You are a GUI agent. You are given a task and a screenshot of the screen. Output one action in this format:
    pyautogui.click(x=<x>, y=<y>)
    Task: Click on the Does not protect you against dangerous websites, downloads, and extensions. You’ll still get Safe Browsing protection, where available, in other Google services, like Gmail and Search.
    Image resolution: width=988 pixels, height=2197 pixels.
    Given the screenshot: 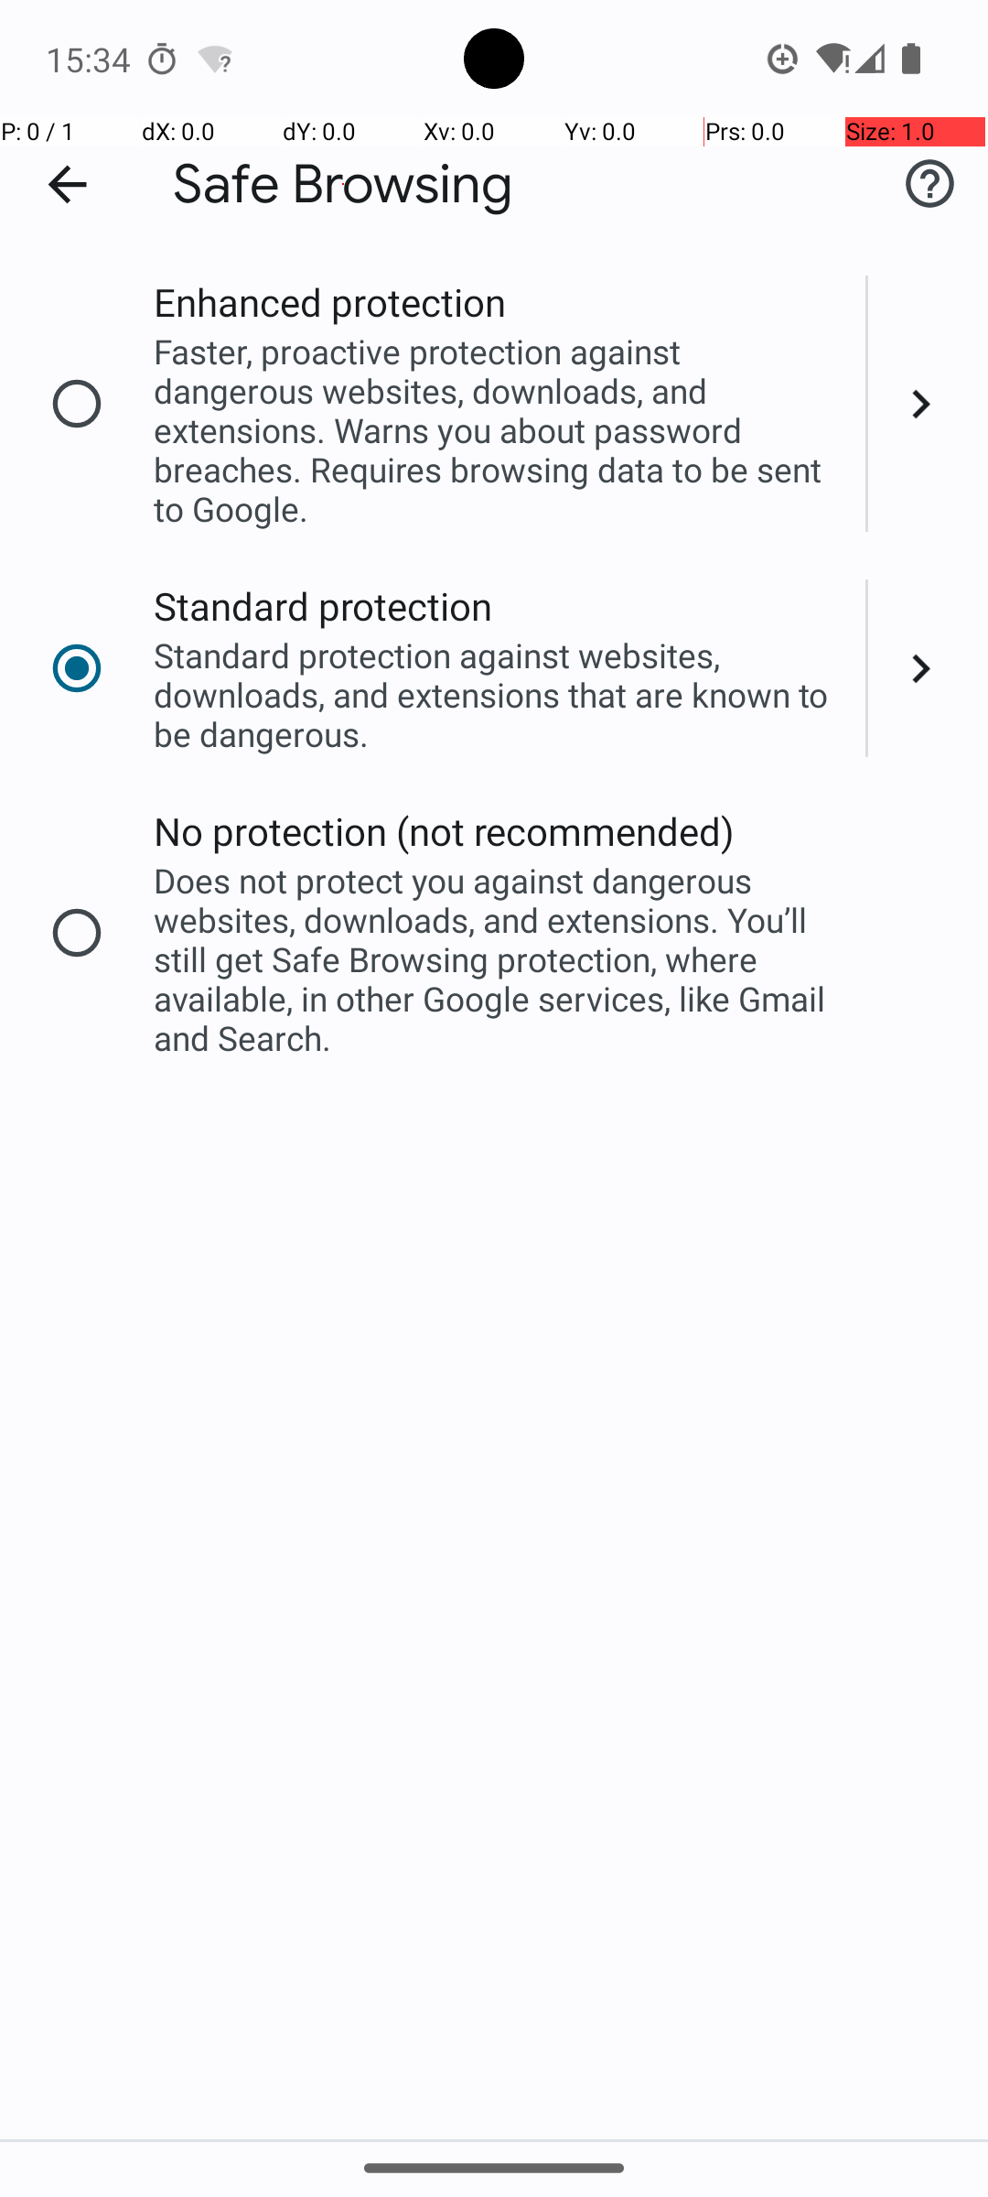 What is the action you would take?
    pyautogui.click(x=498, y=959)
    